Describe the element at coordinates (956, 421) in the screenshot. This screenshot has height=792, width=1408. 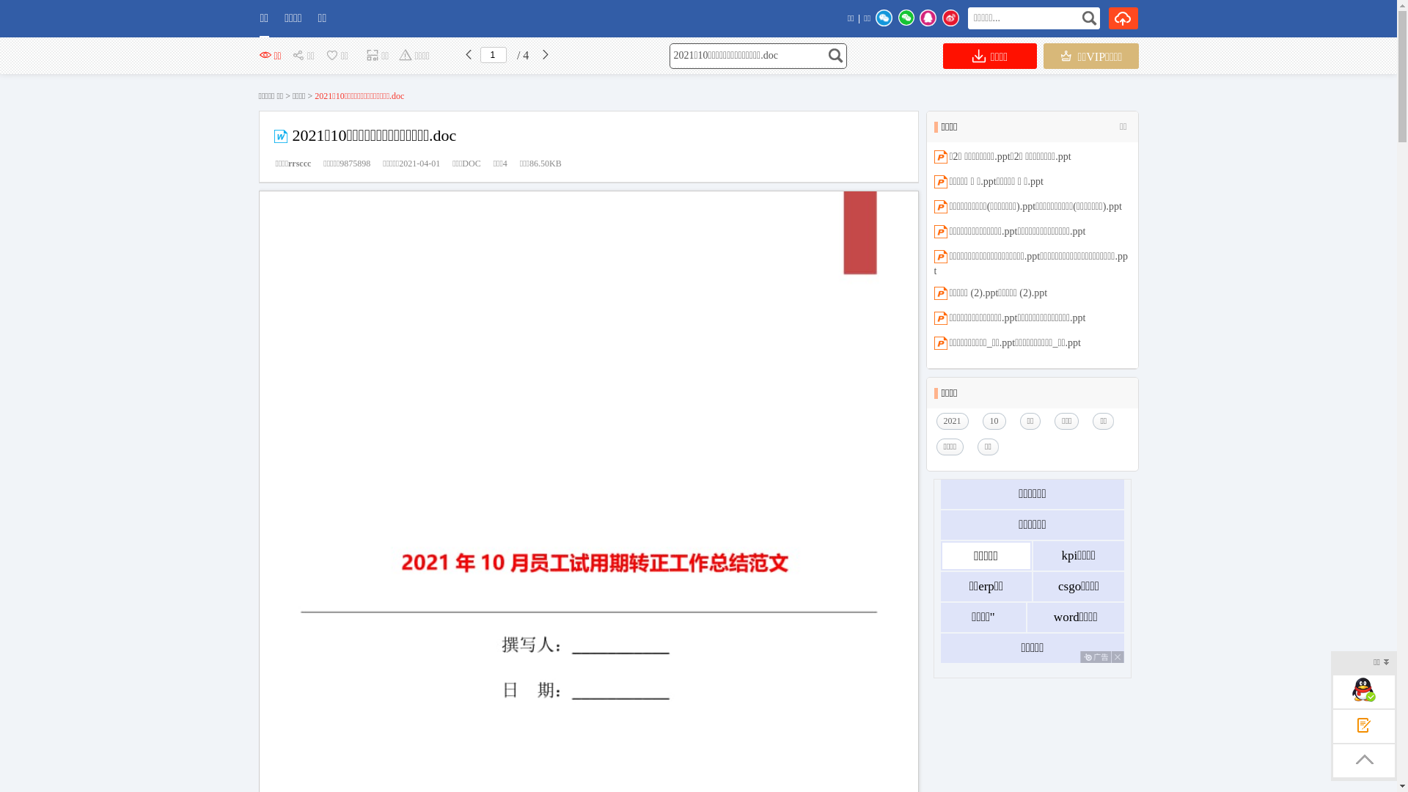
I see `2021` at that location.